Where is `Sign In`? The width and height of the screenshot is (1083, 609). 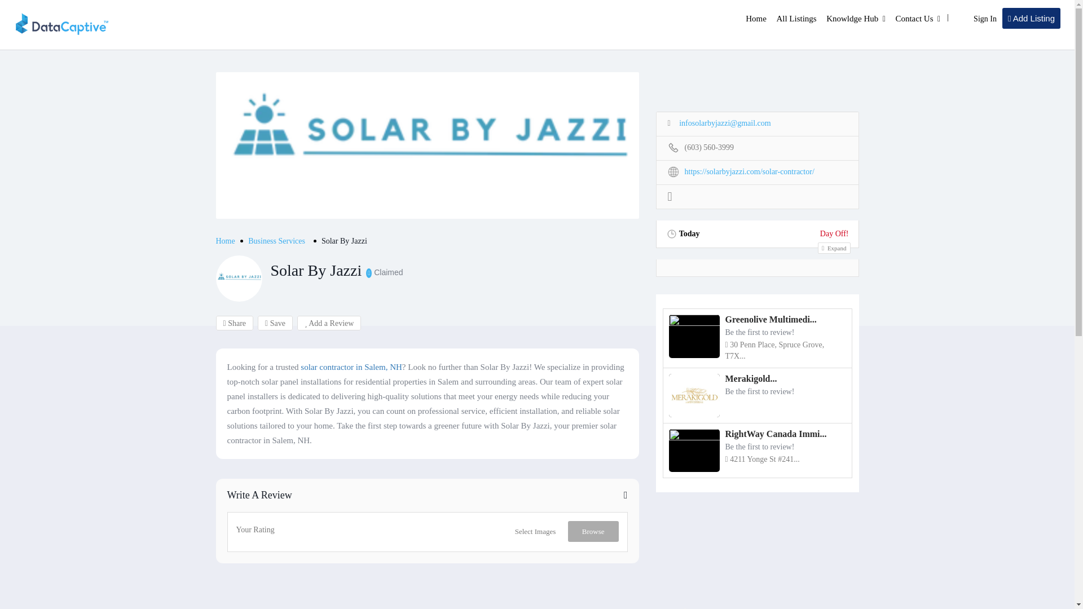
Sign In is located at coordinates (985, 19).